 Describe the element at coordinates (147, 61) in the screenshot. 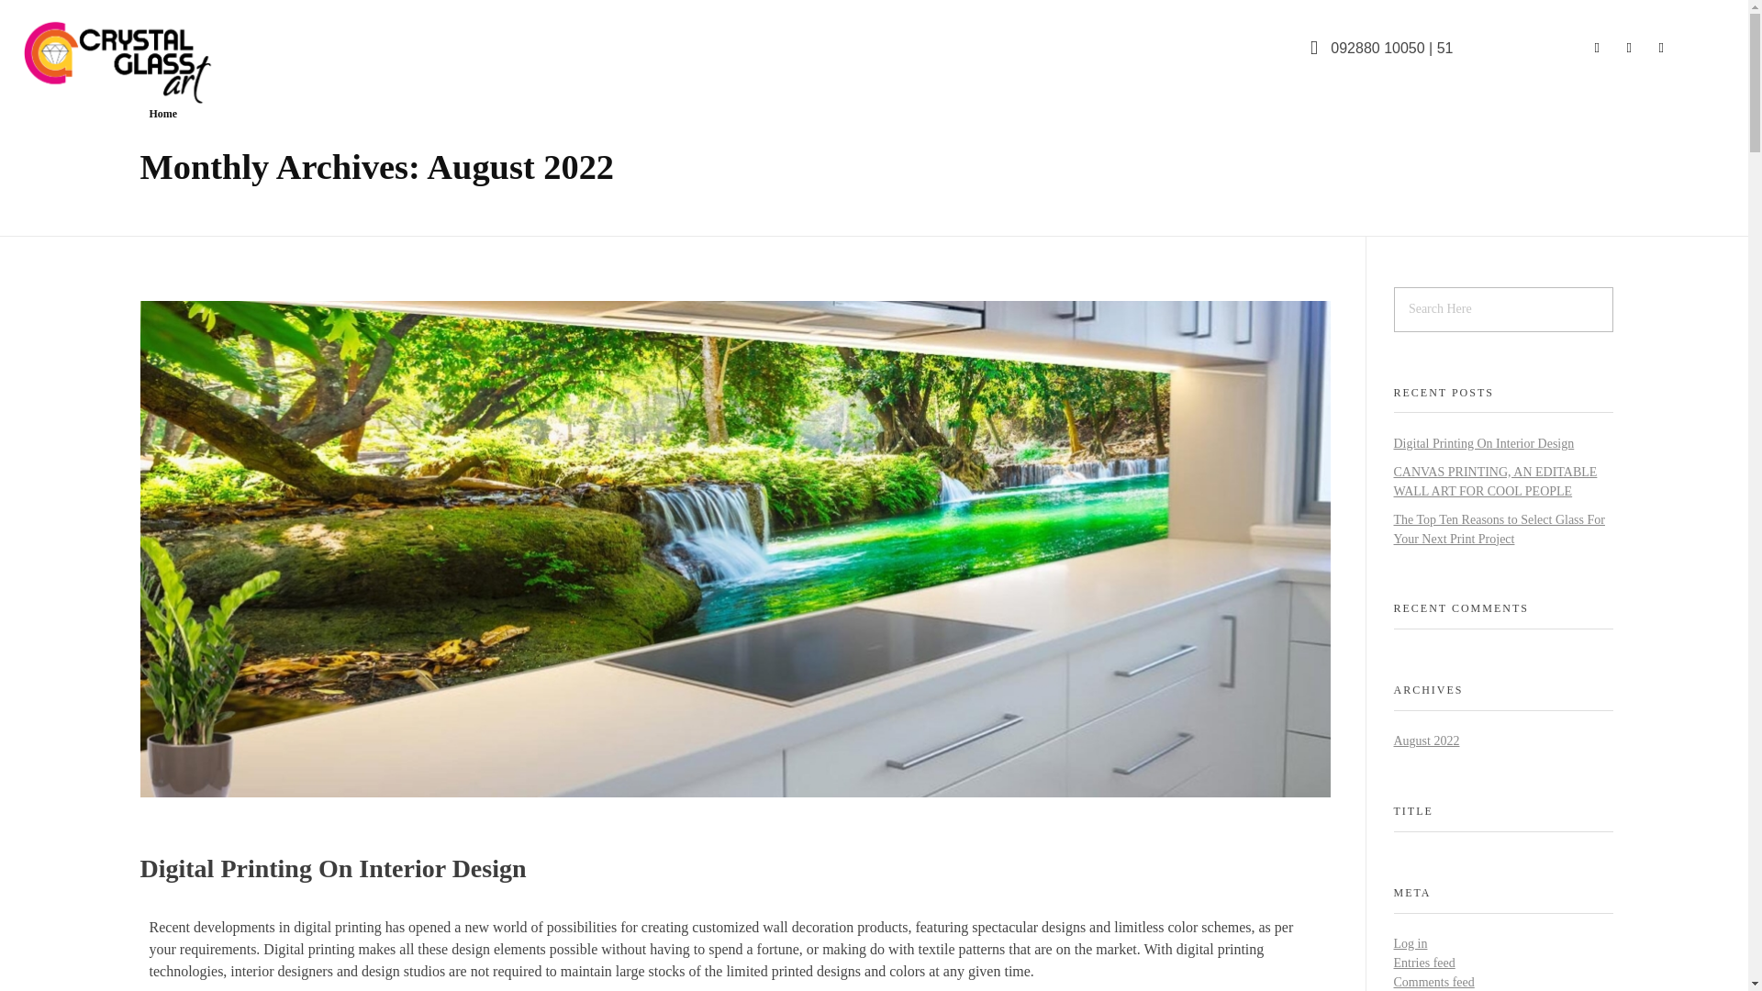

I see `Crystal glass art` at that location.